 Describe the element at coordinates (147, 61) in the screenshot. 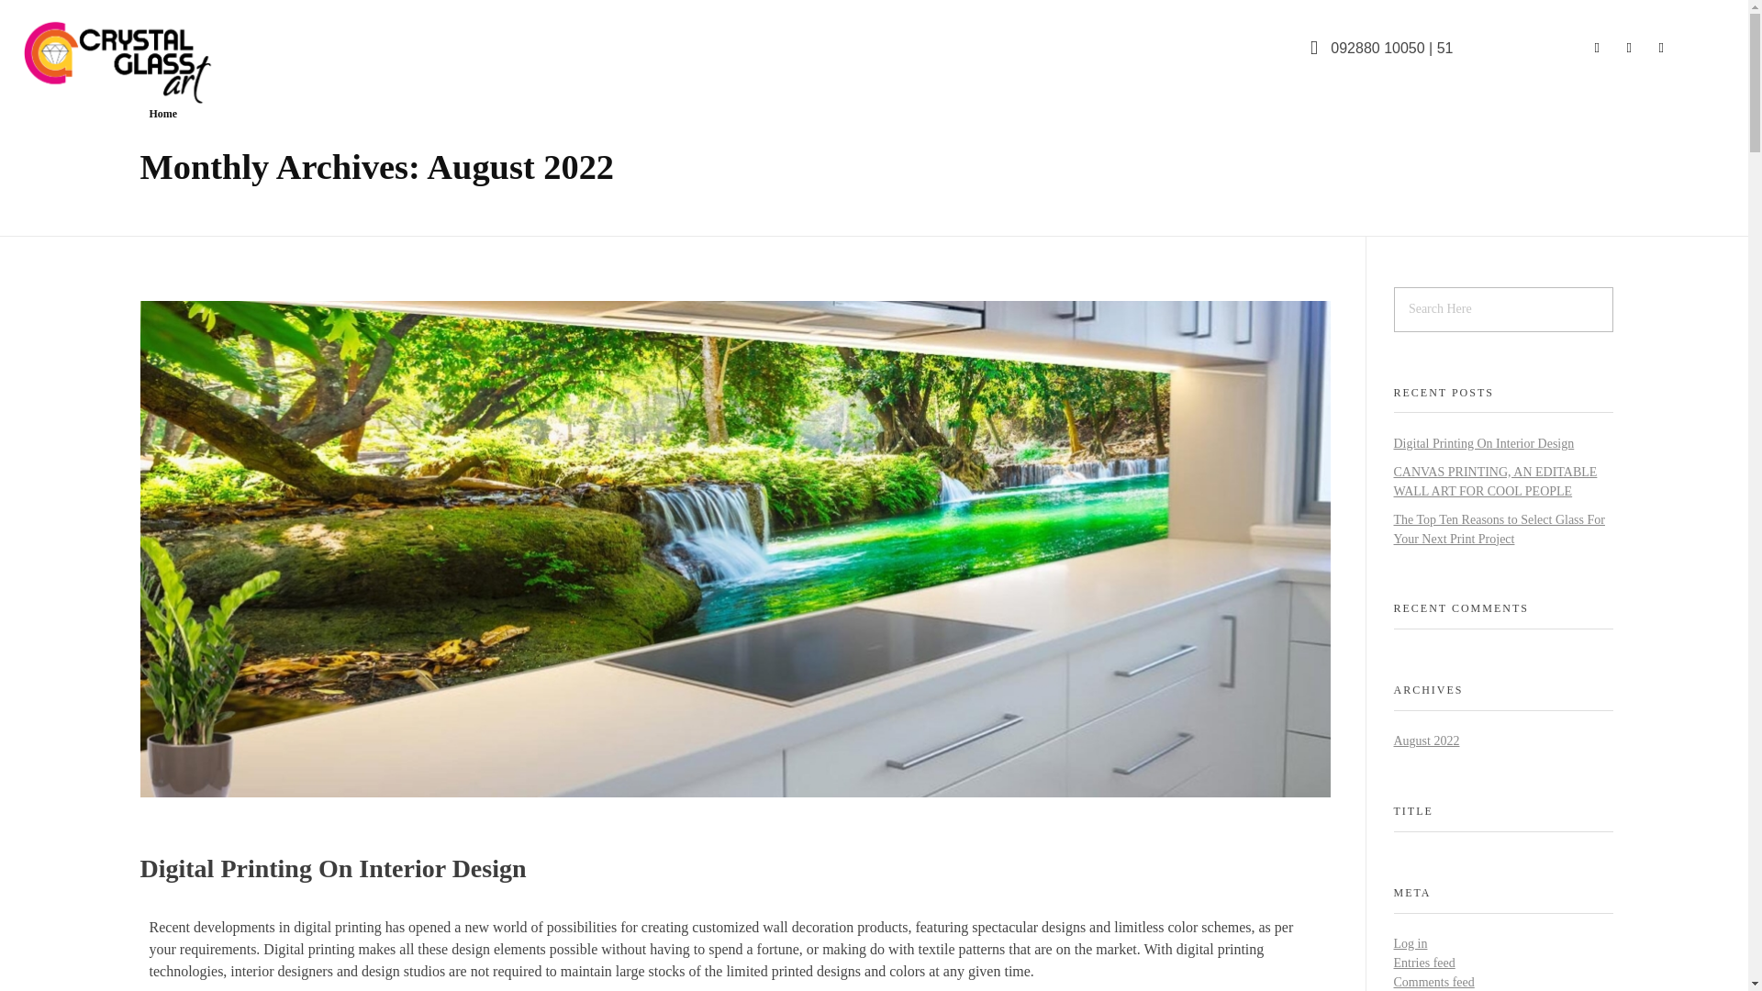

I see `Crystal glass art` at that location.